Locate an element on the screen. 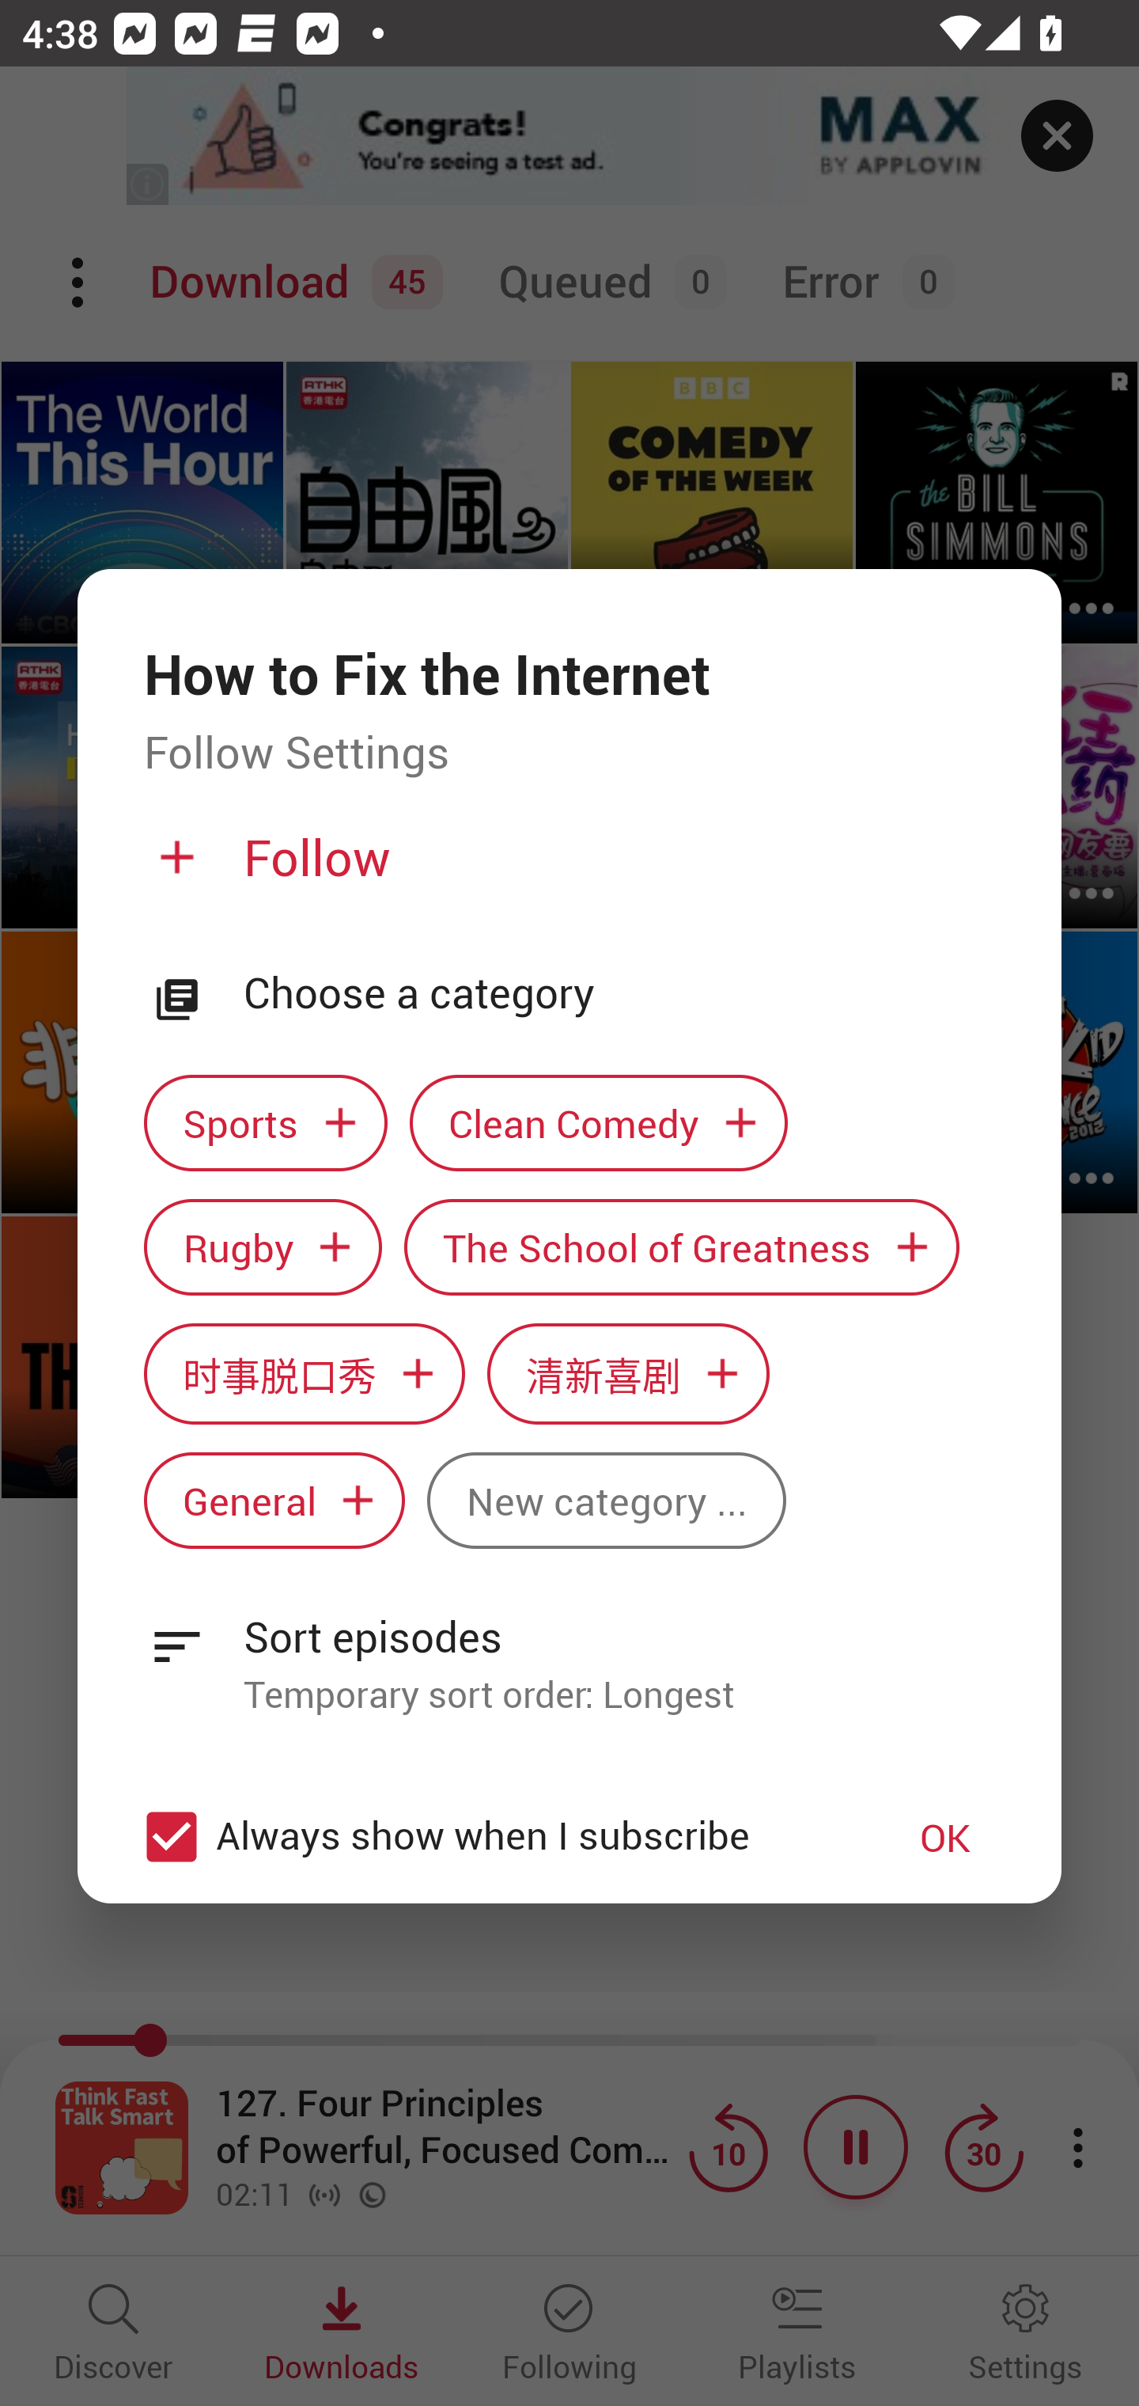 The image size is (1139, 2406). Clean Comedy is located at coordinates (599, 1123).